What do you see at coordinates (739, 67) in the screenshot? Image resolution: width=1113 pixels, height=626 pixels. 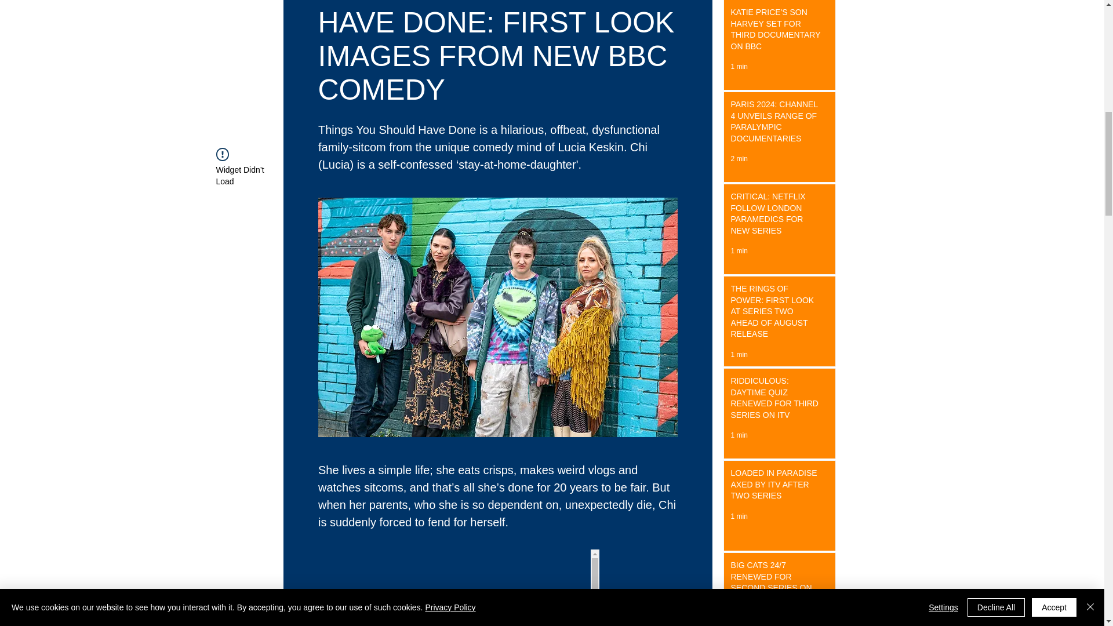 I see `1 min` at bounding box center [739, 67].